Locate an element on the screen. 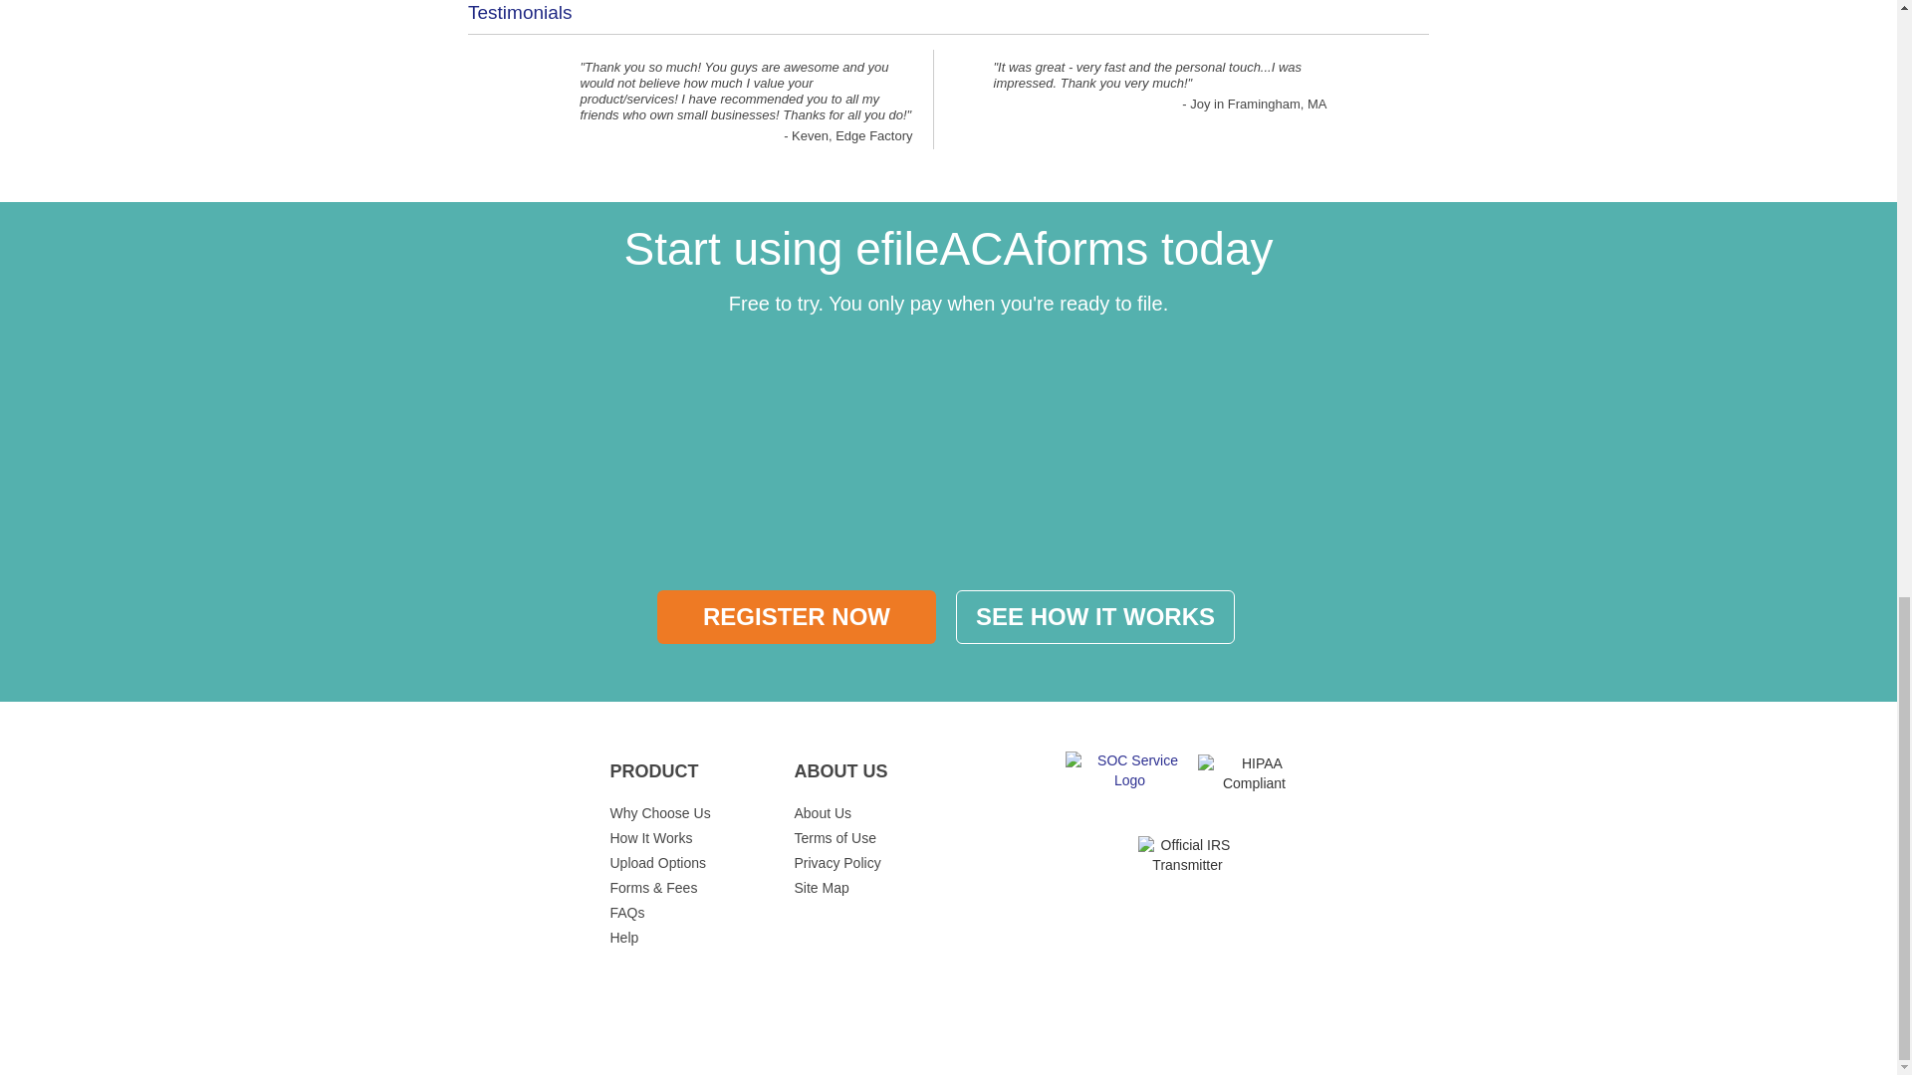 The height and width of the screenshot is (1075, 1912). How It Works is located at coordinates (651, 837).